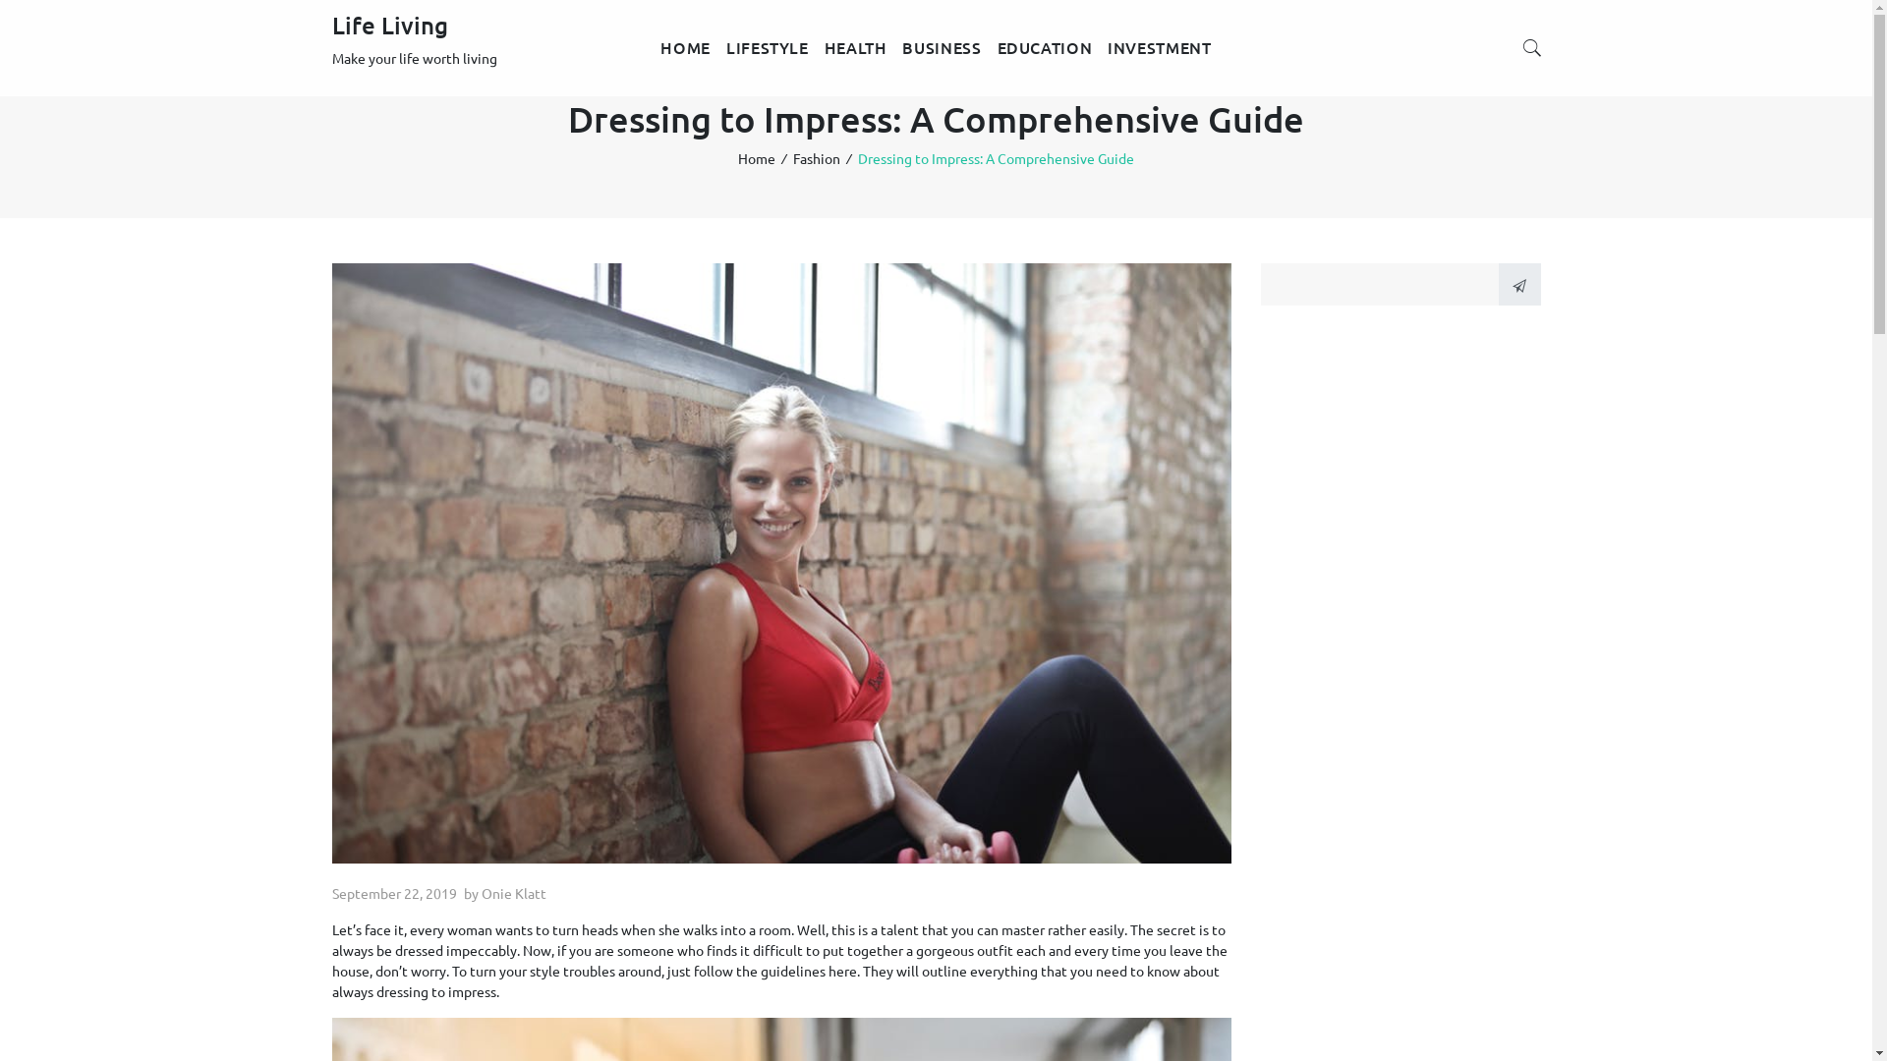  What do you see at coordinates (1160, 48) in the screenshot?
I see `INVESTMENT` at bounding box center [1160, 48].